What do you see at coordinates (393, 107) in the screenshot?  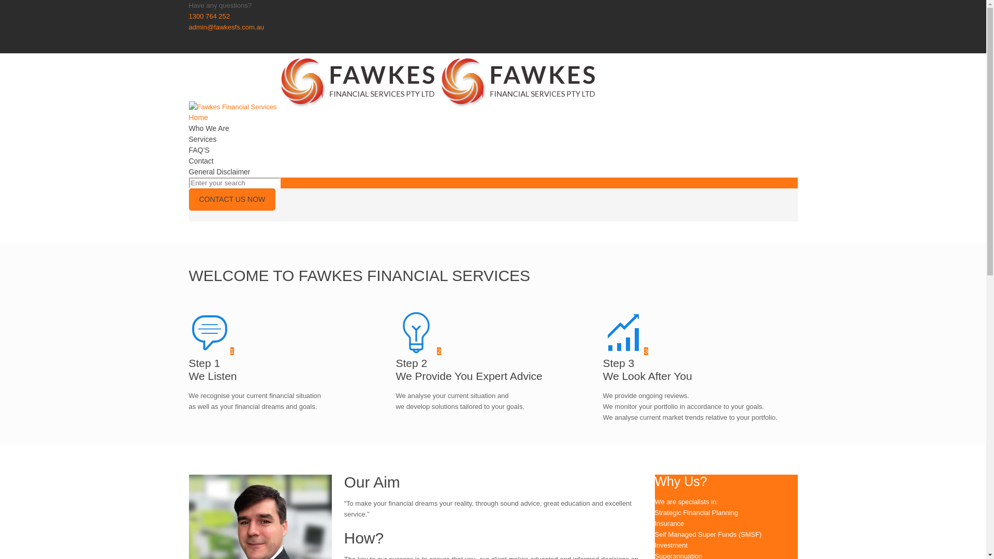 I see `Fawkes Financial Services` at bounding box center [393, 107].